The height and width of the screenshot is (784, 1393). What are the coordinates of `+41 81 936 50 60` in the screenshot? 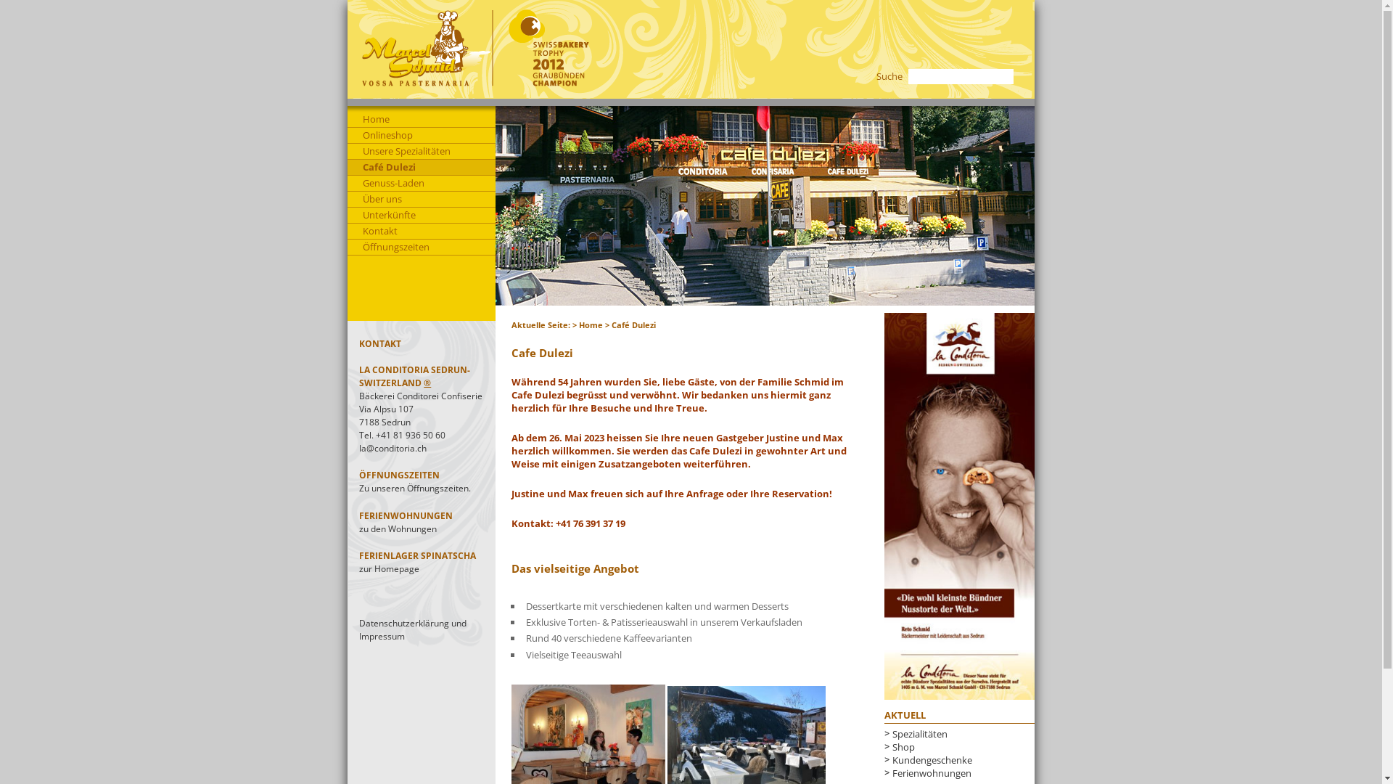 It's located at (411, 436).